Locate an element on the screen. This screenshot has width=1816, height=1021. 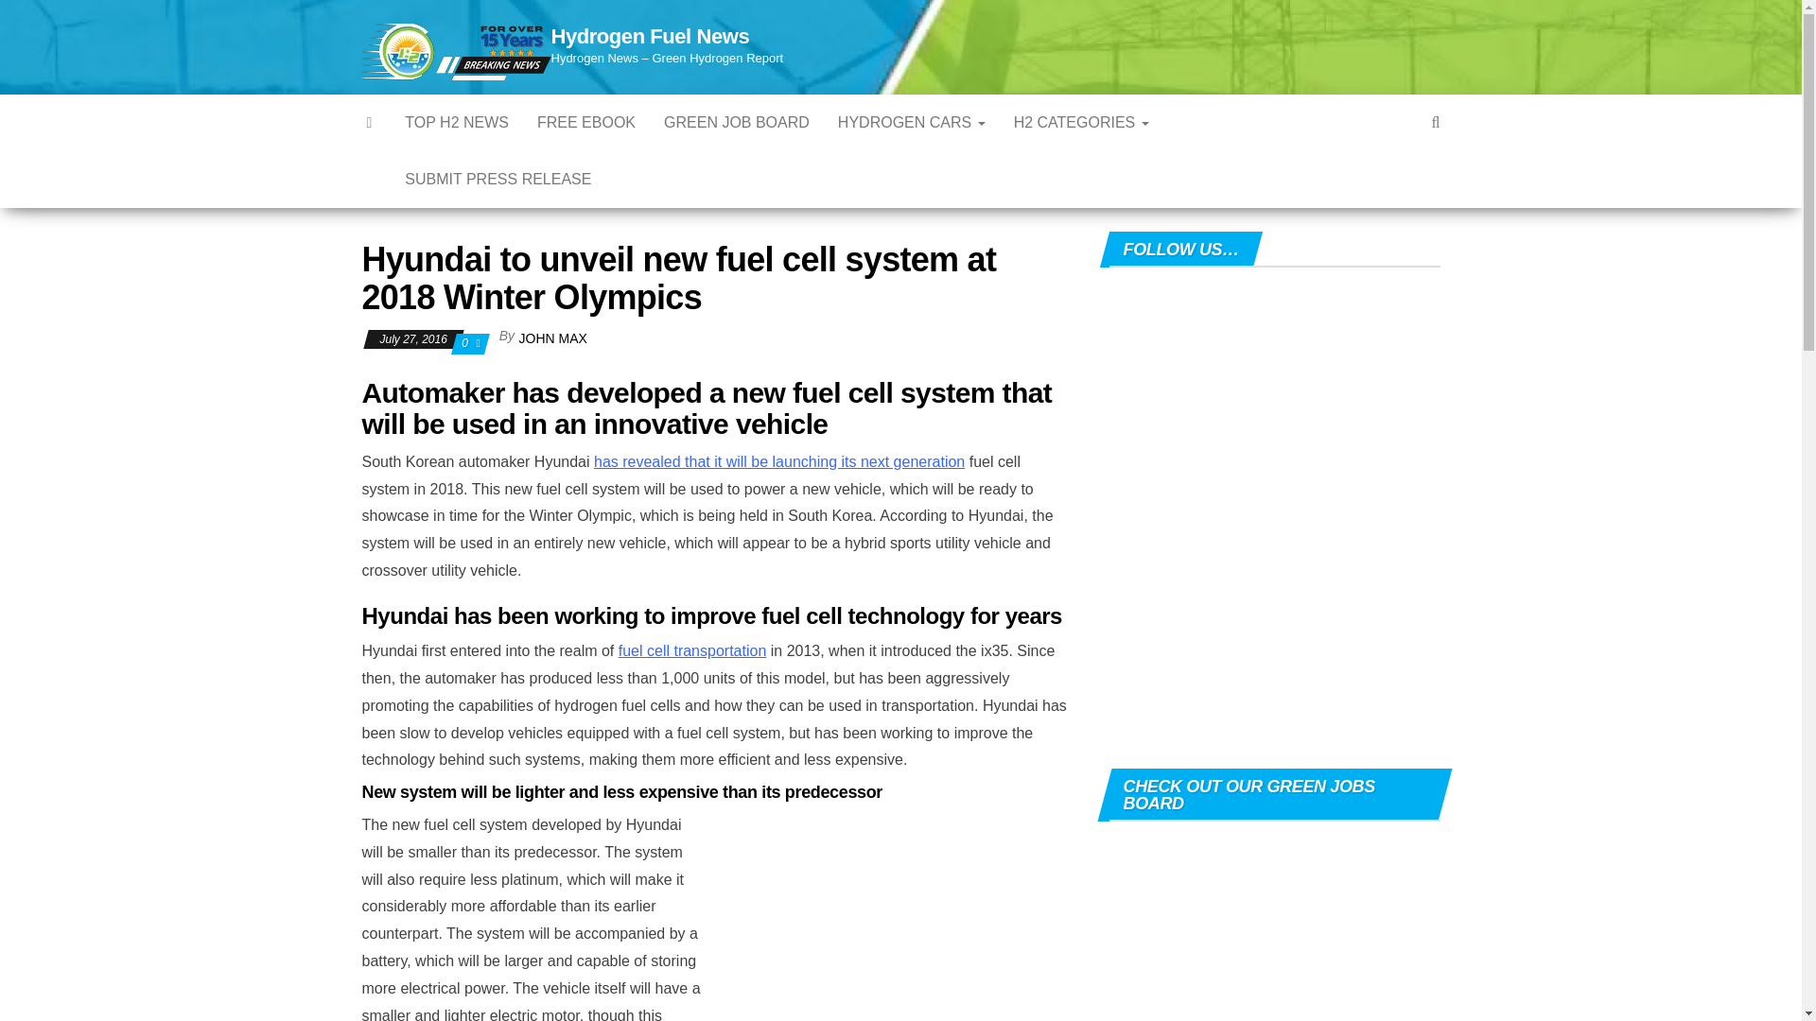
Free ebook is located at coordinates (586, 123).